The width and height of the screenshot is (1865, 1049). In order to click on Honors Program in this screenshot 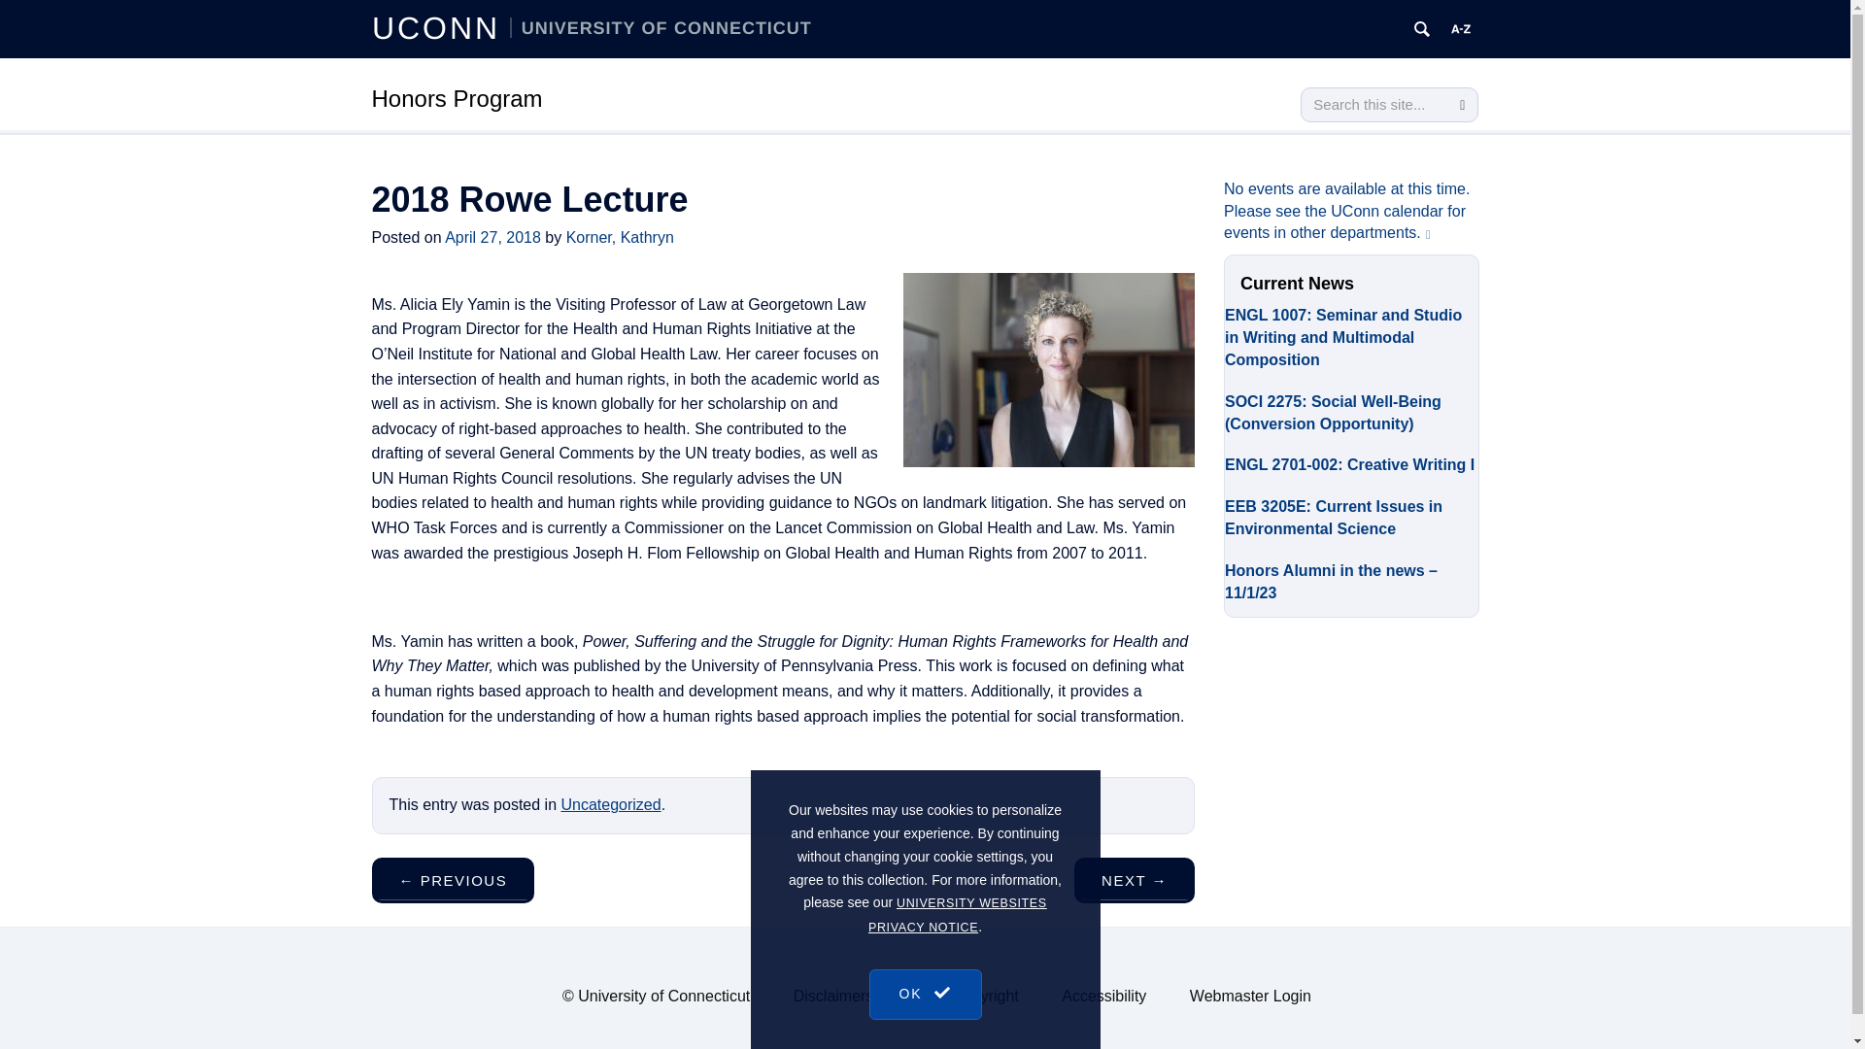, I will do `click(457, 97)`.